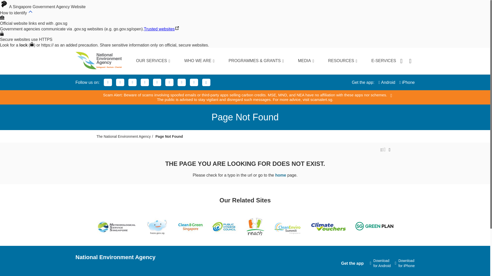  I want to click on Haze Website, so click(157, 227).